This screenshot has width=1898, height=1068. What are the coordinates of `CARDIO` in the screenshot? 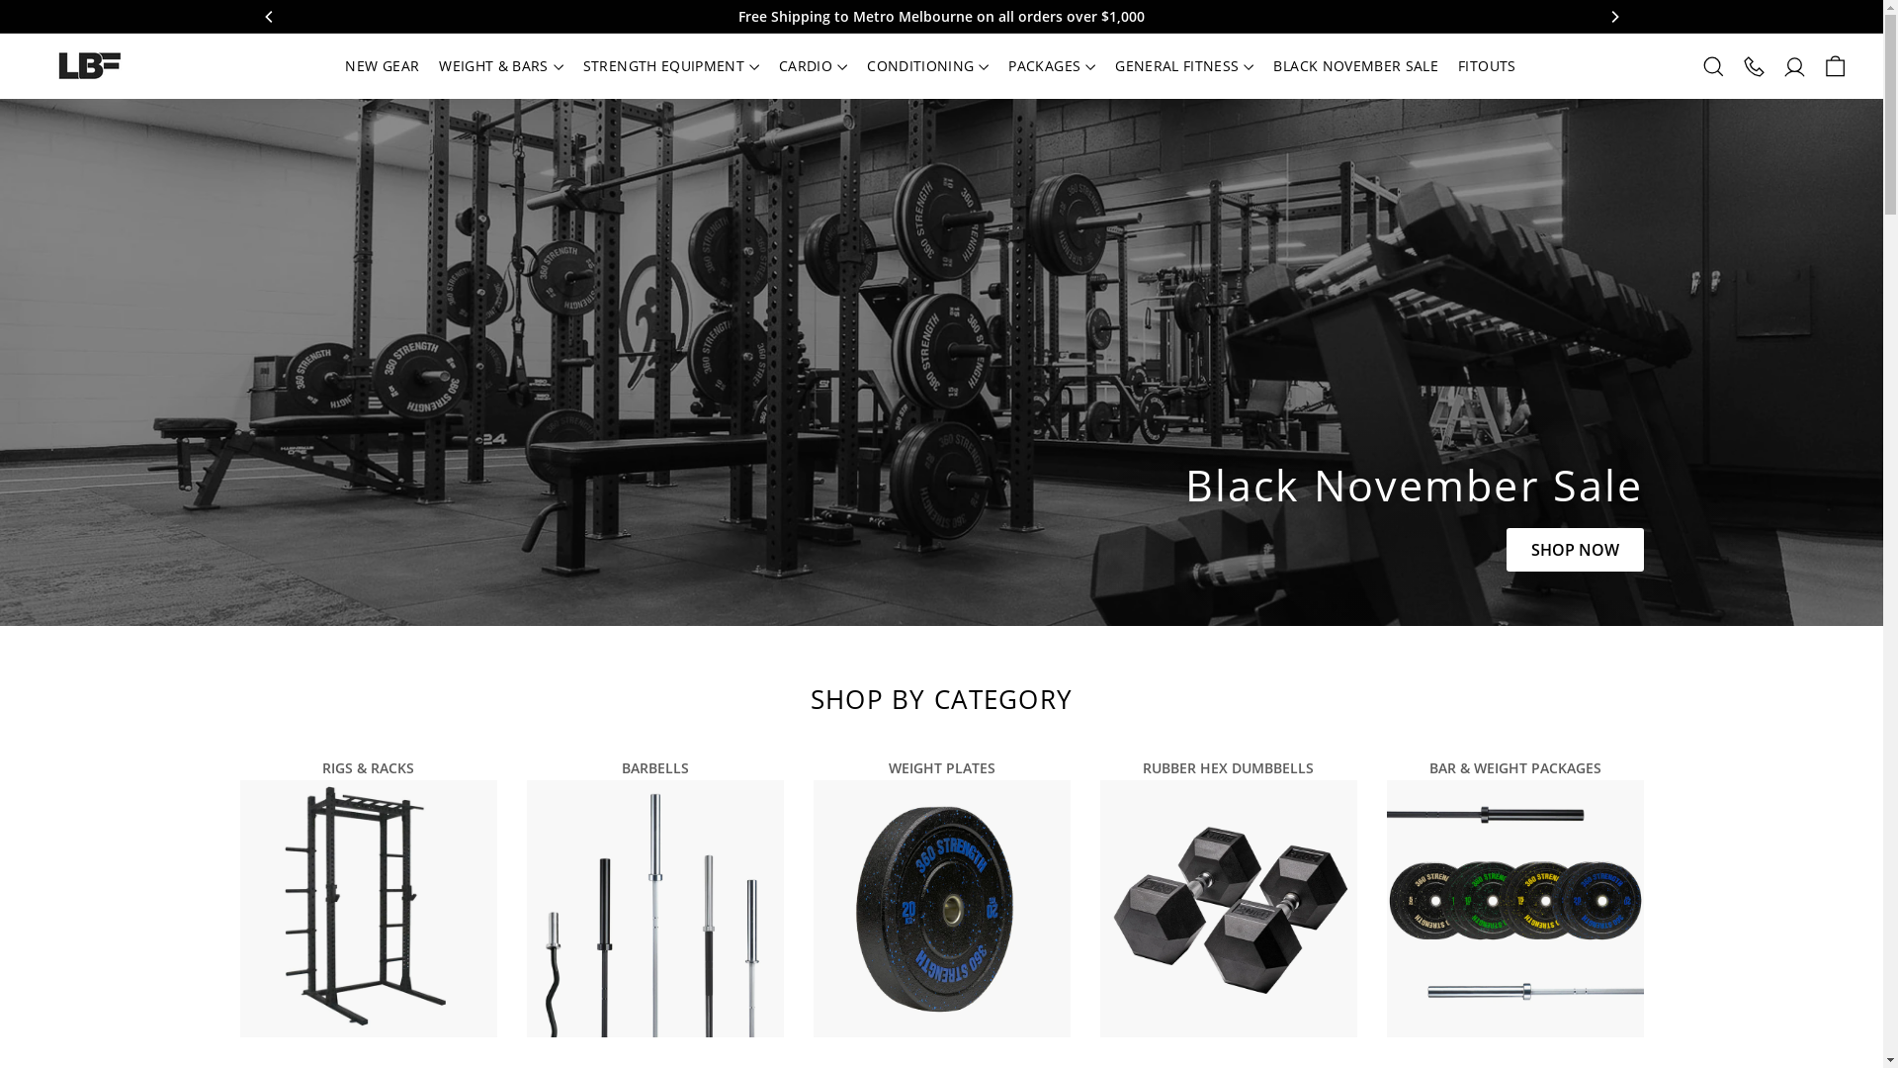 It's located at (813, 66).